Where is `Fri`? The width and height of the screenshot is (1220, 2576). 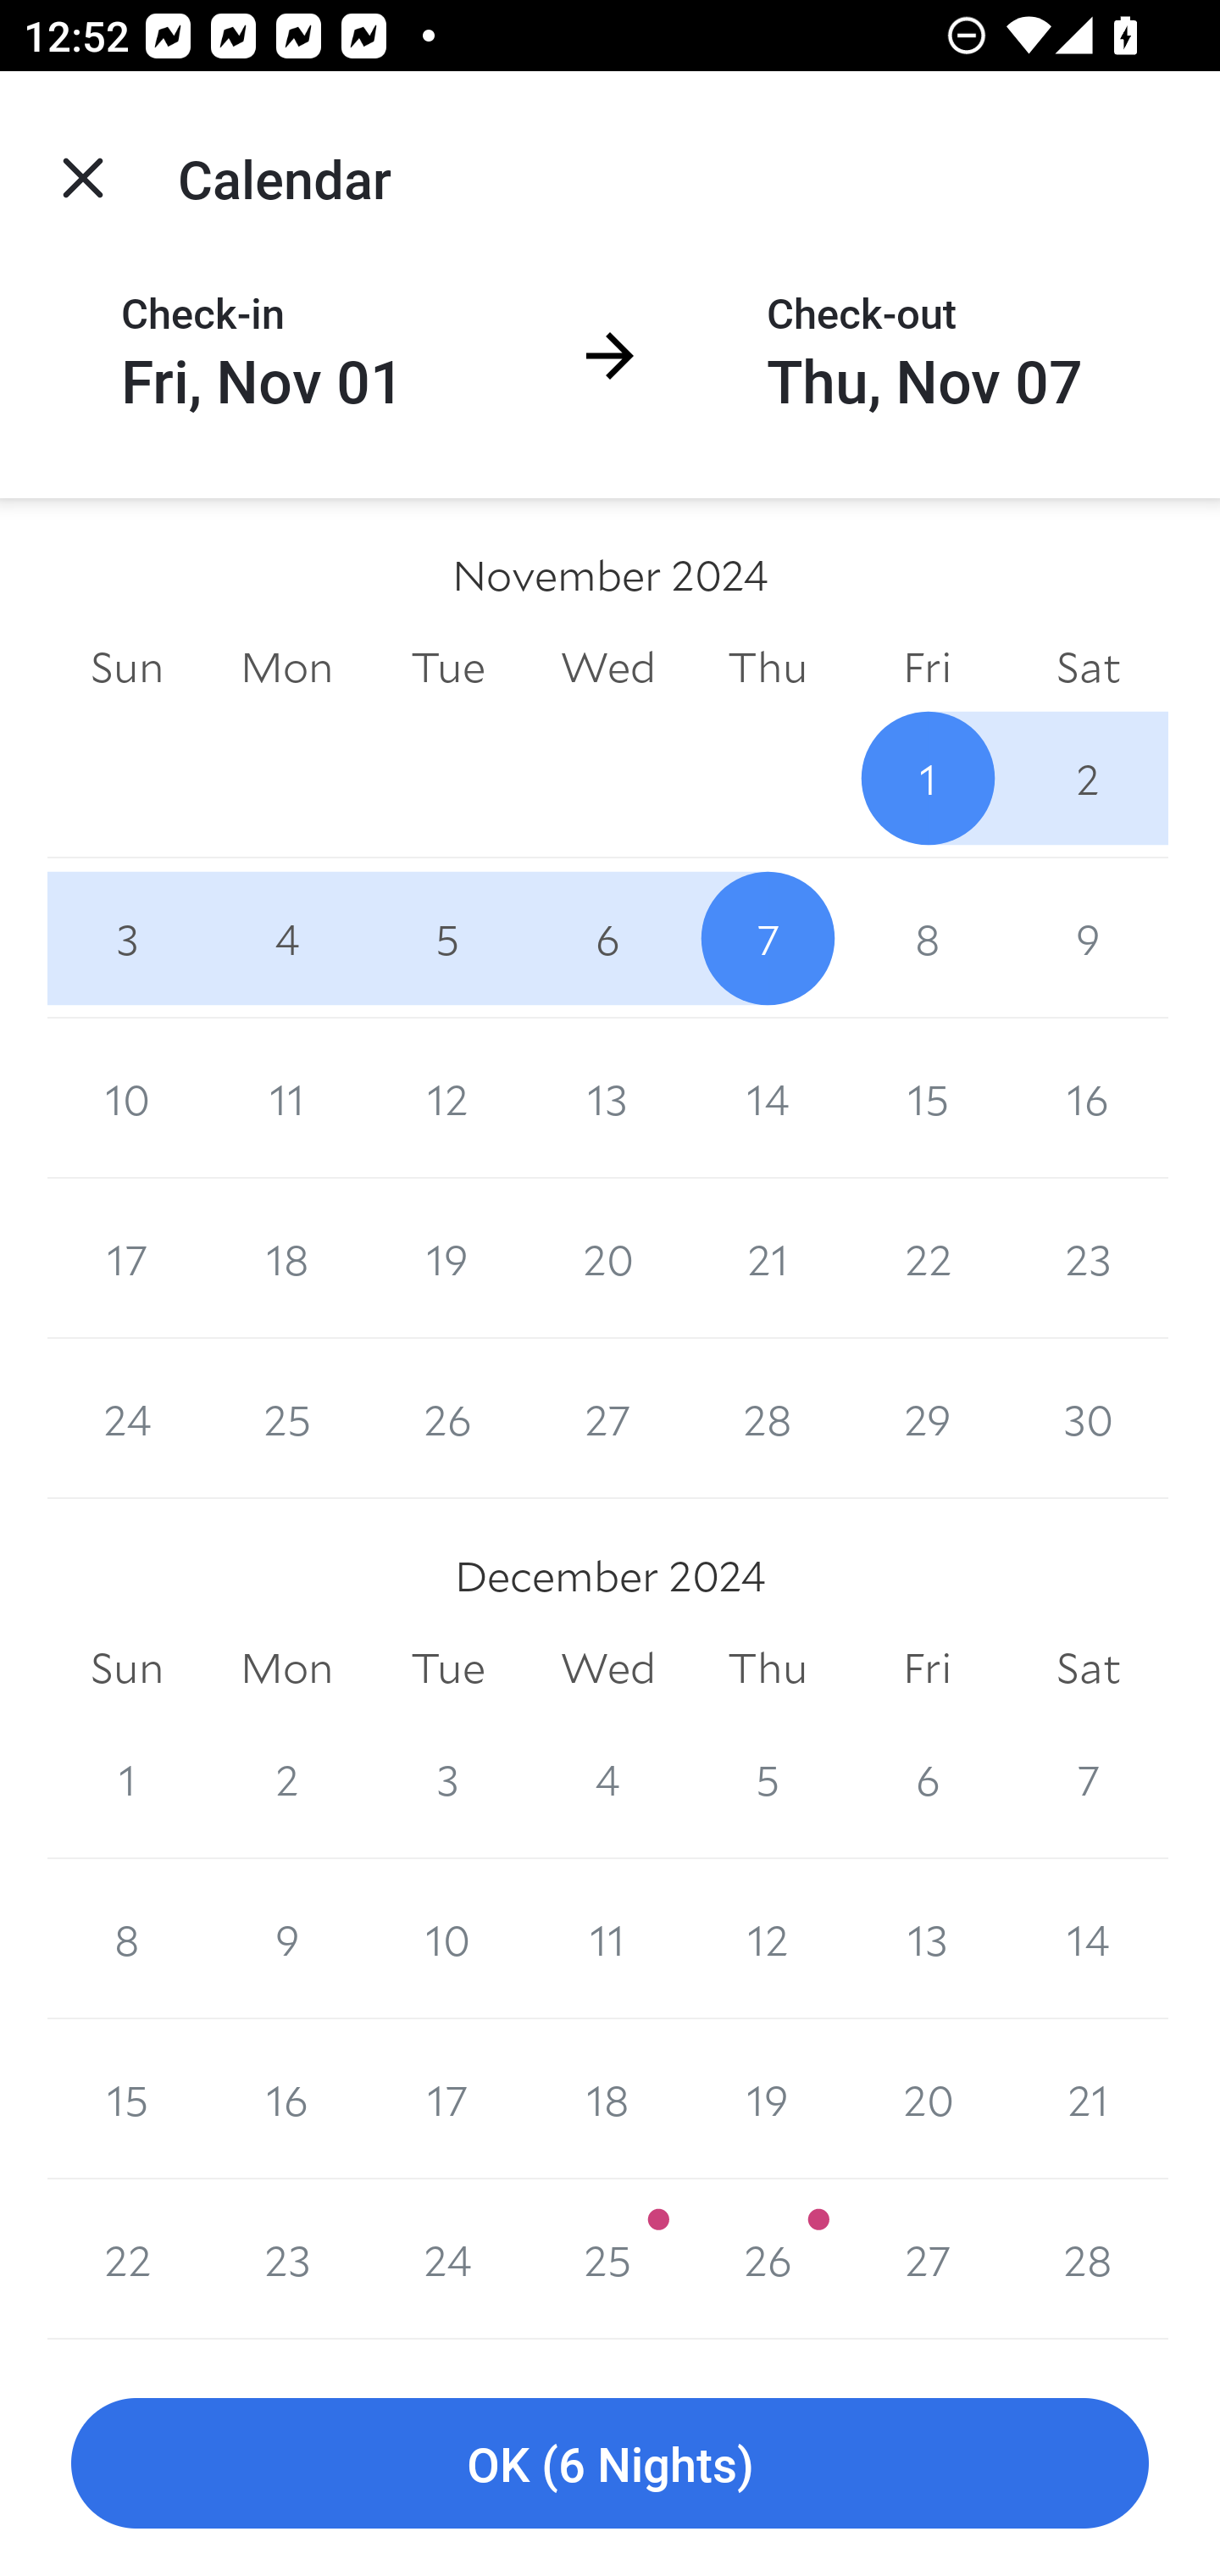
Fri is located at coordinates (927, 666).